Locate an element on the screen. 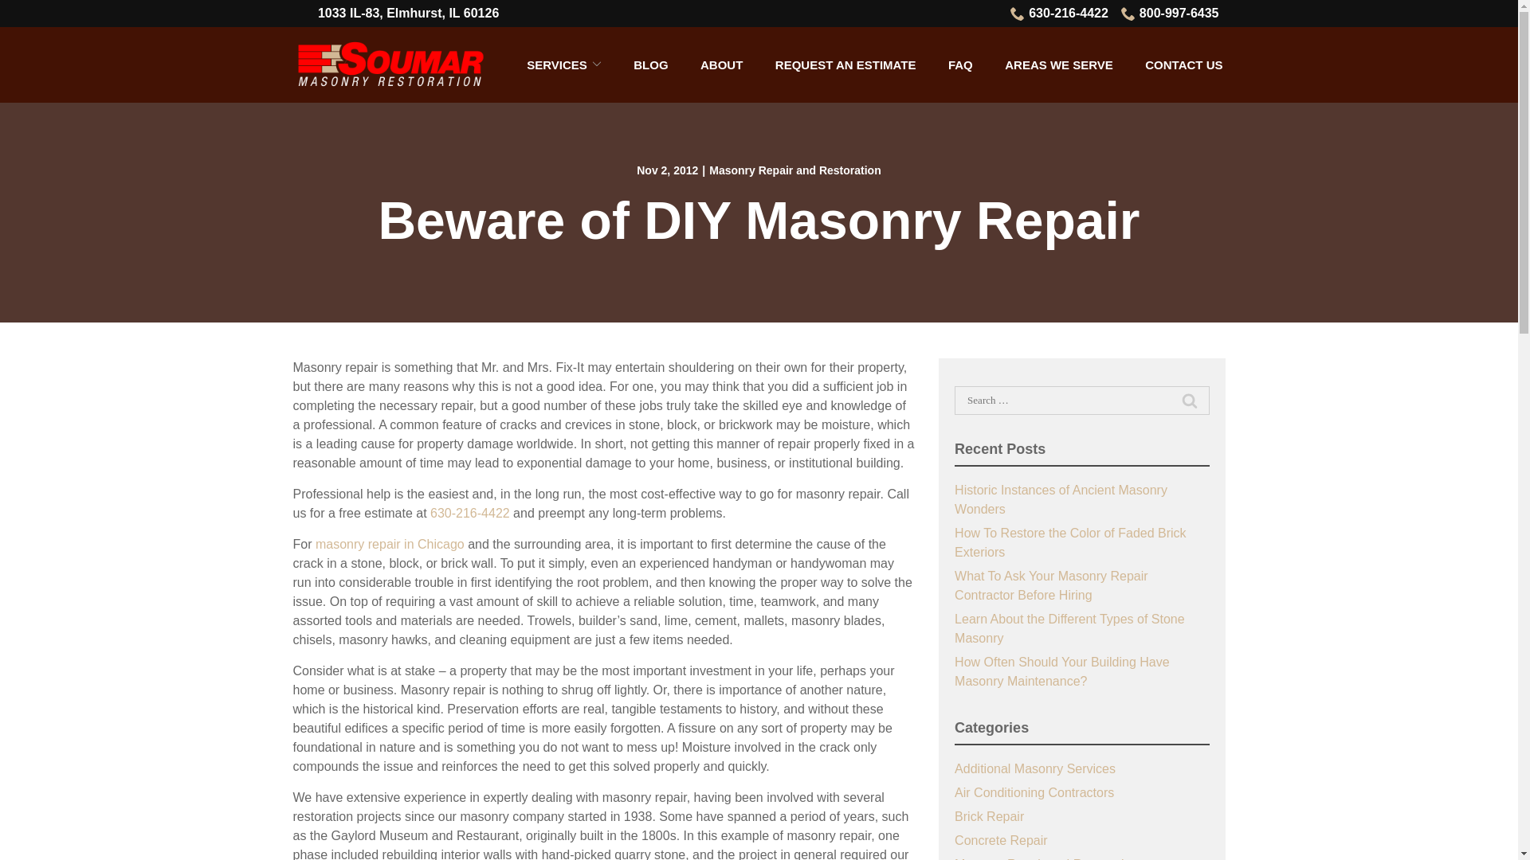 Image resolution: width=1530 pixels, height=860 pixels. AREAS WE SERVE is located at coordinates (1059, 64).